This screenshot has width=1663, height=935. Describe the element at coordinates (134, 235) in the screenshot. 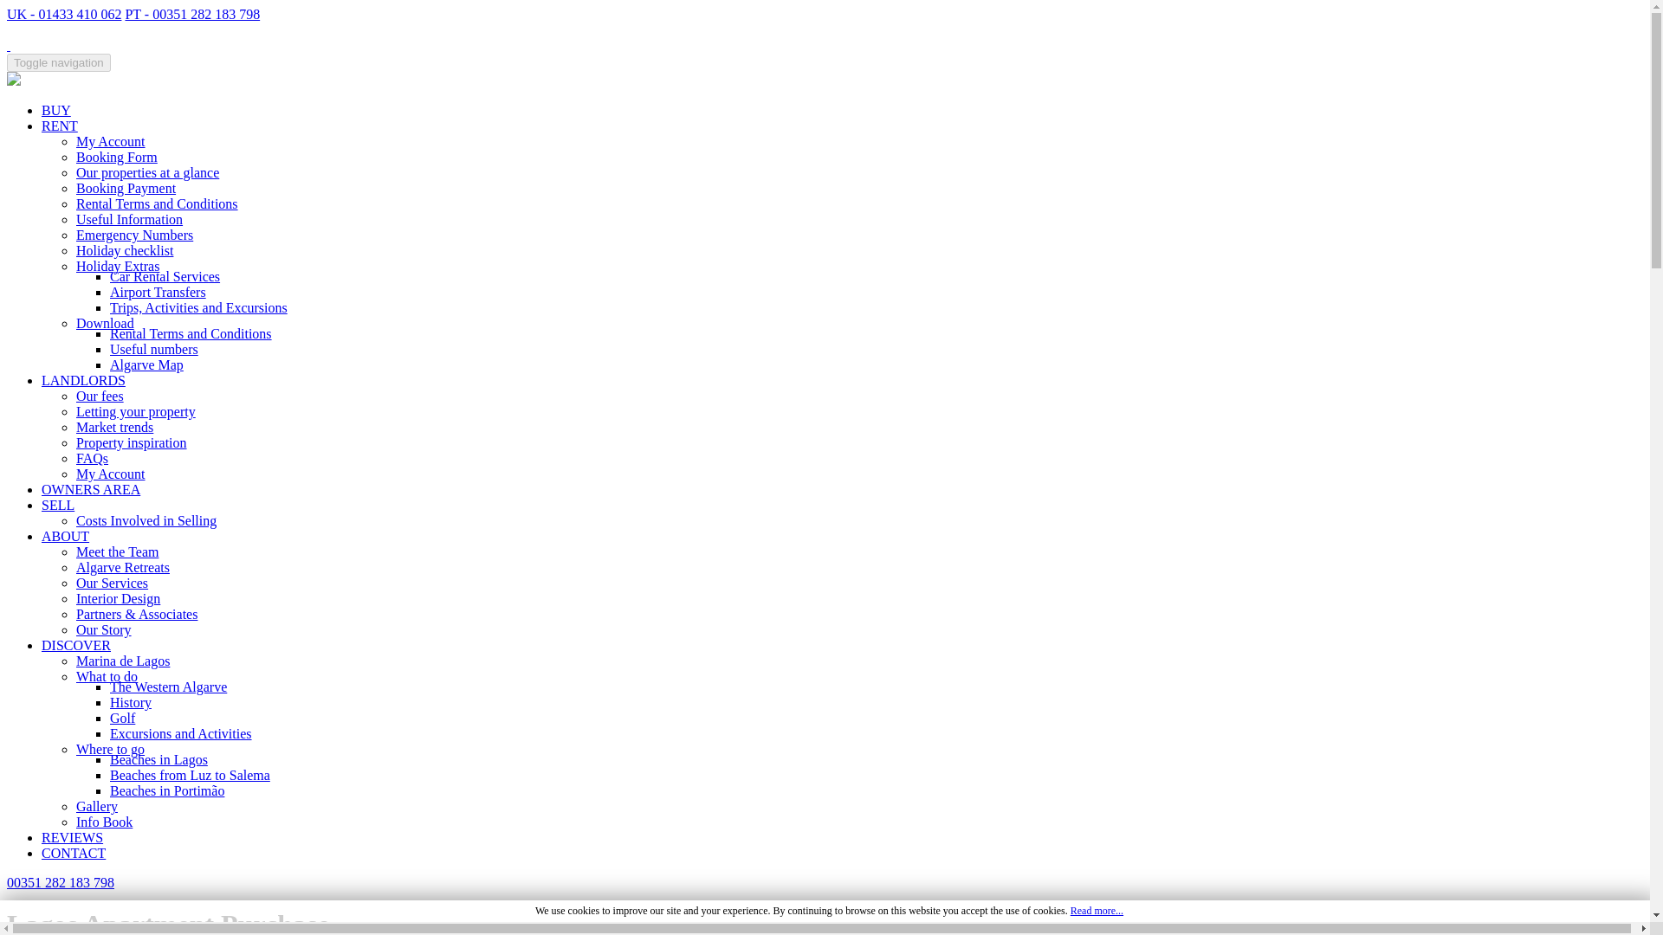

I see `Emergency Numbers` at that location.